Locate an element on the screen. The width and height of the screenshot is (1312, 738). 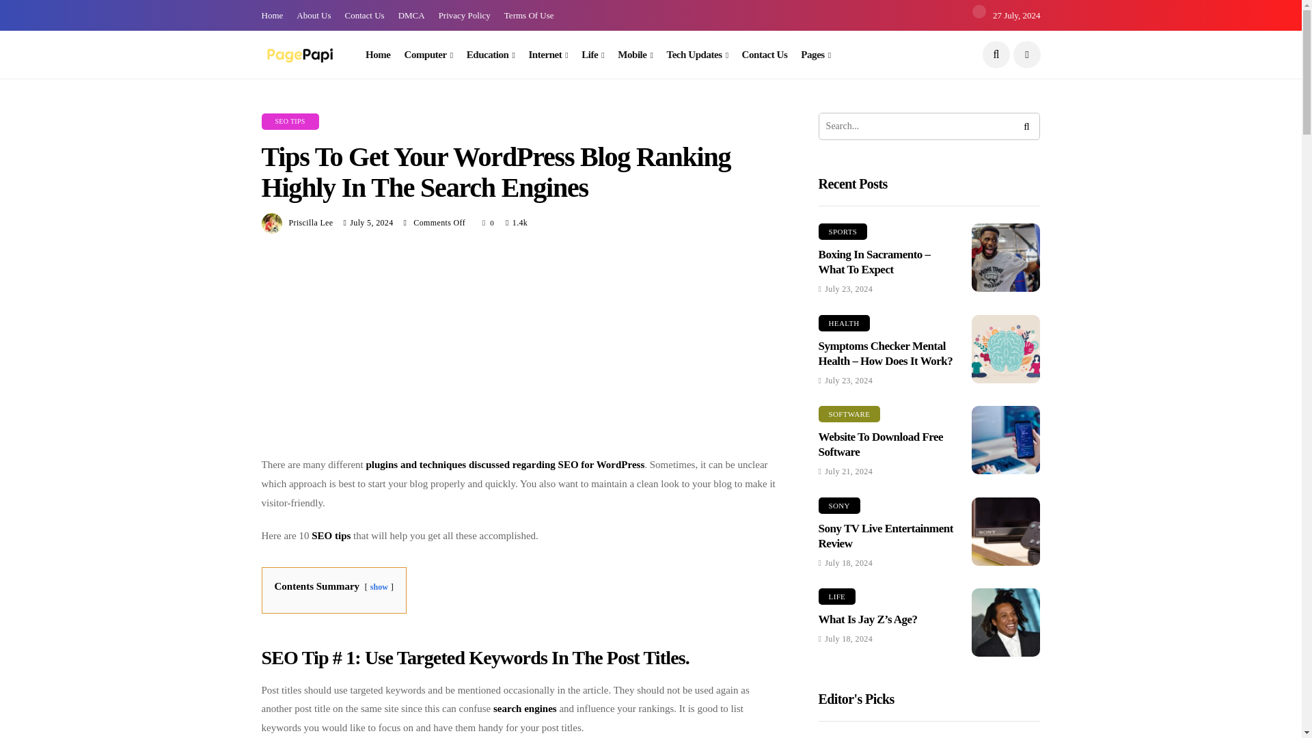
Home is located at coordinates (272, 15).